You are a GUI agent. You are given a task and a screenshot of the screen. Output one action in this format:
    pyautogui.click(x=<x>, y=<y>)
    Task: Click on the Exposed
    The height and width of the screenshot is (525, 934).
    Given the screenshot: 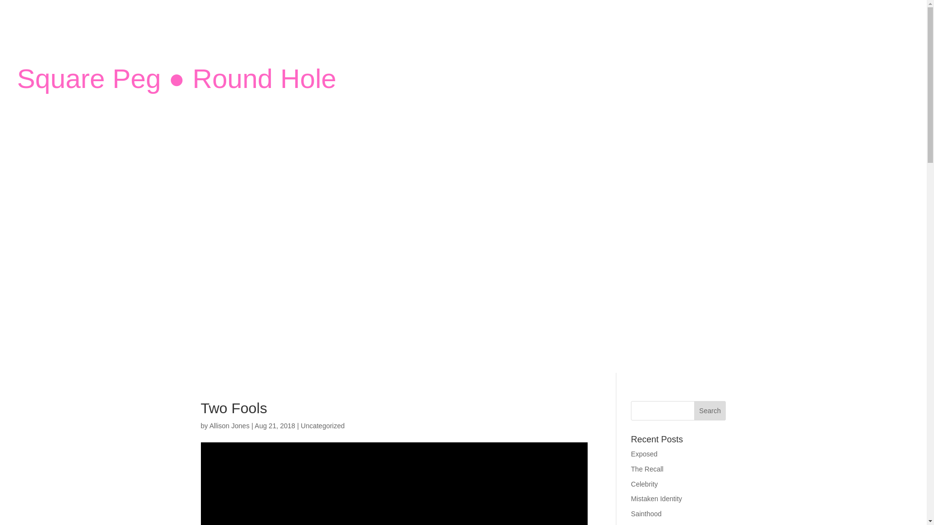 What is the action you would take?
    pyautogui.click(x=644, y=454)
    